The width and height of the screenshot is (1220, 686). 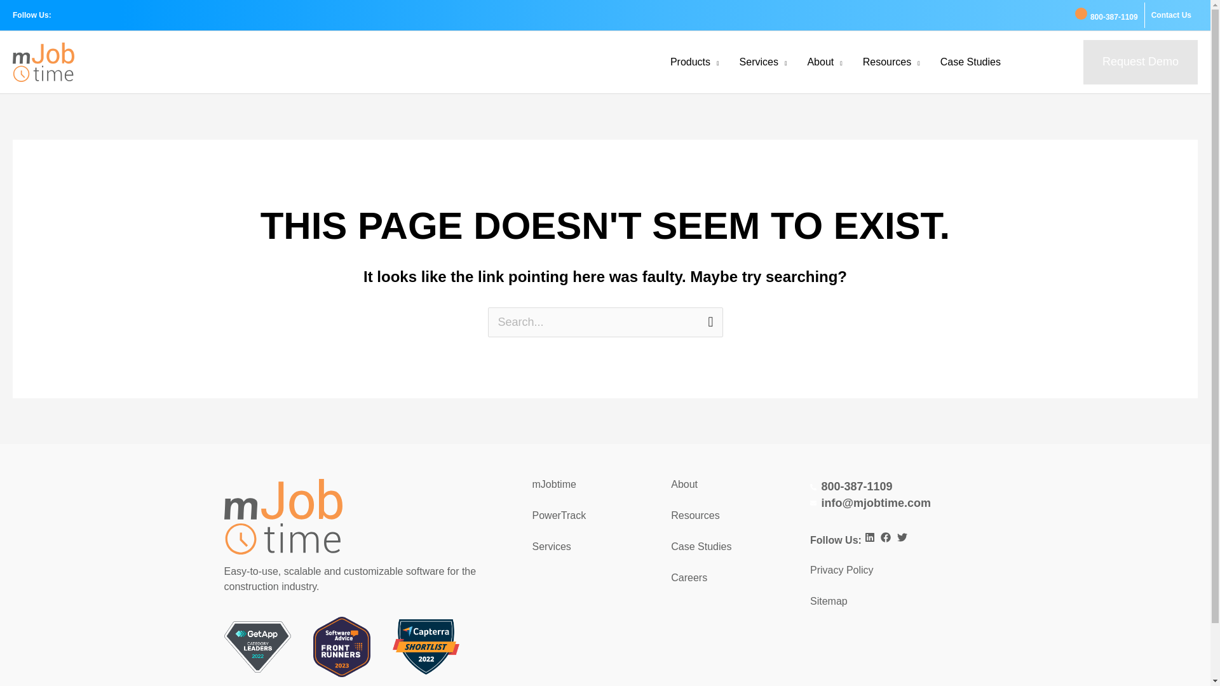 What do you see at coordinates (257, 647) in the screenshot?
I see `Category Leaders Badge` at bounding box center [257, 647].